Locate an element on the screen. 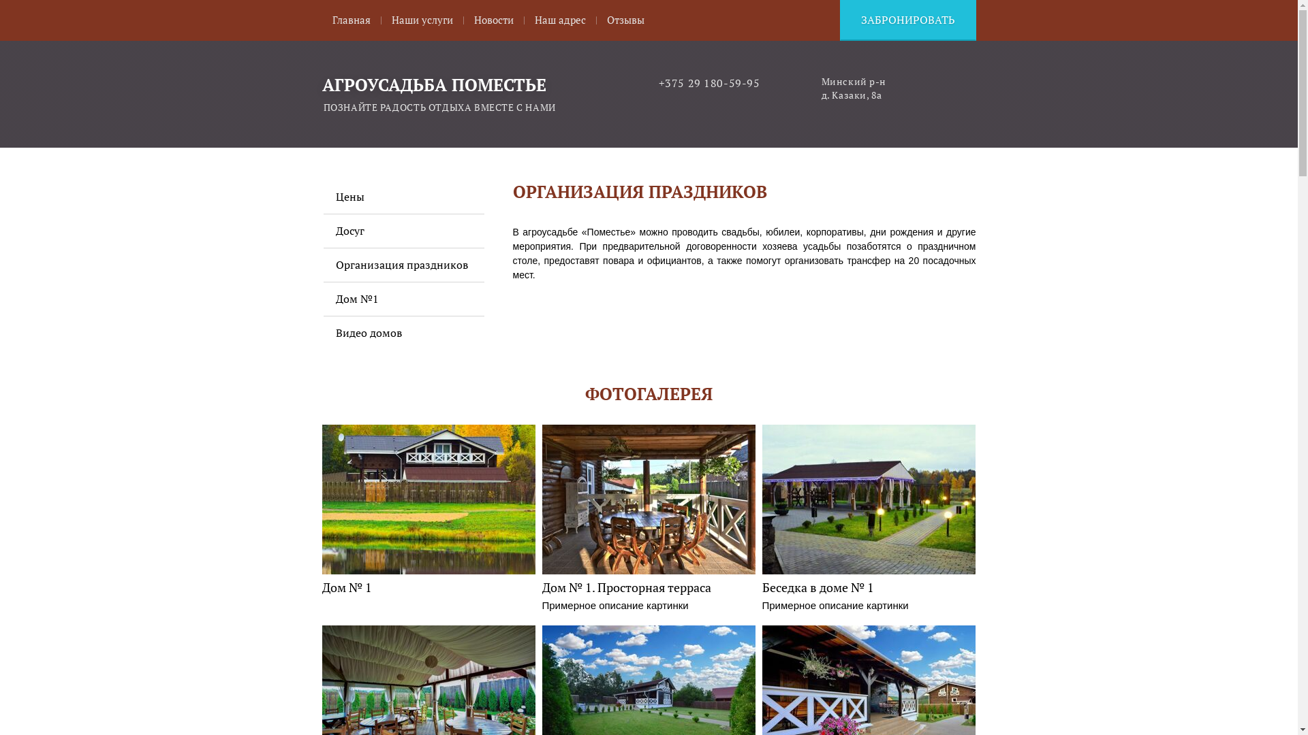 This screenshot has width=1308, height=735. +375 29 180-59-95 is located at coordinates (708, 83).